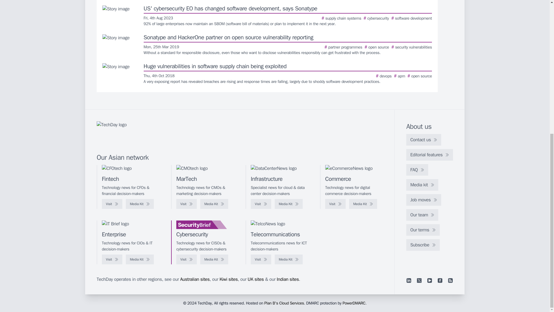 Image resolution: width=554 pixels, height=312 pixels. What do you see at coordinates (289, 259) in the screenshot?
I see `Media Kit` at bounding box center [289, 259].